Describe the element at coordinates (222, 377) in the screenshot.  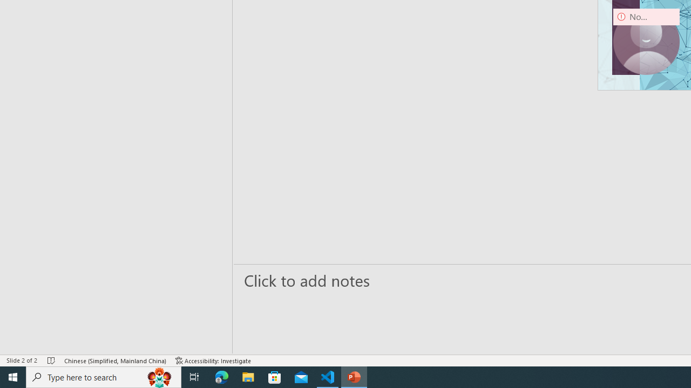
I see `Microsoft Edge` at that location.